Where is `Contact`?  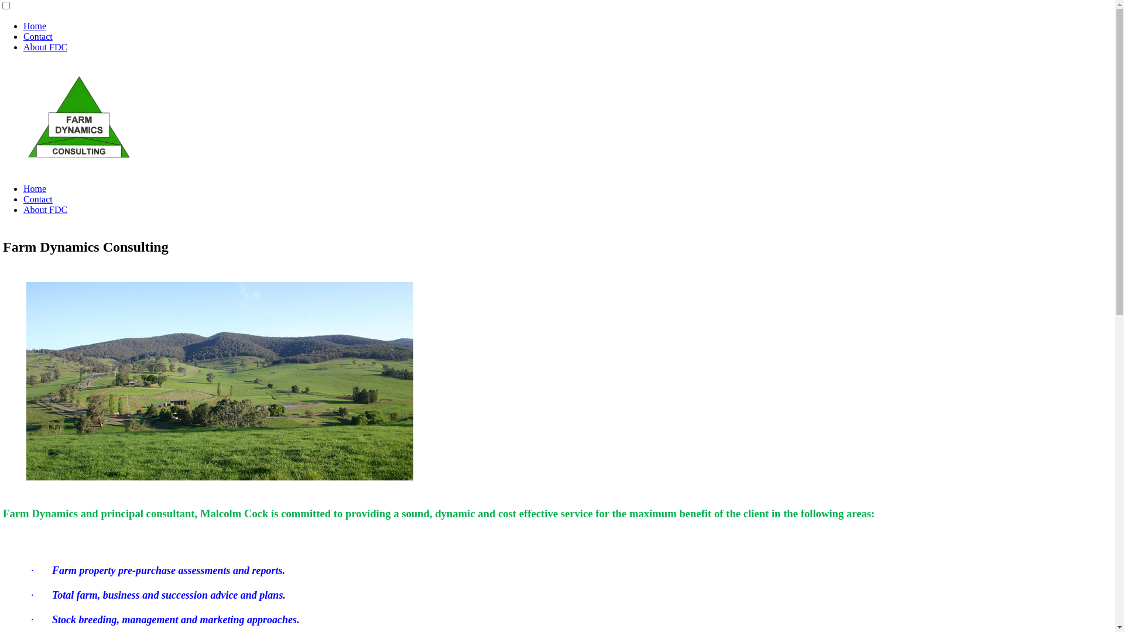
Contact is located at coordinates (38, 36).